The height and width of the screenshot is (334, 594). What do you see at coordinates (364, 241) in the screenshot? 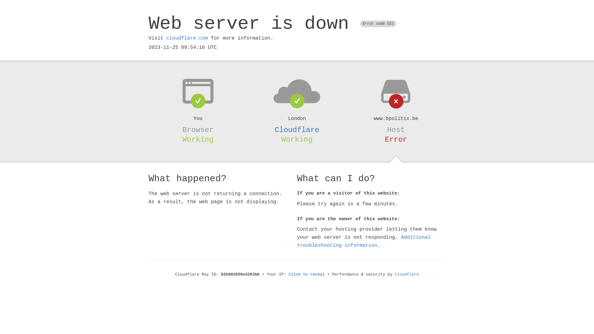
I see `Additional troubleshooting information` at bounding box center [364, 241].